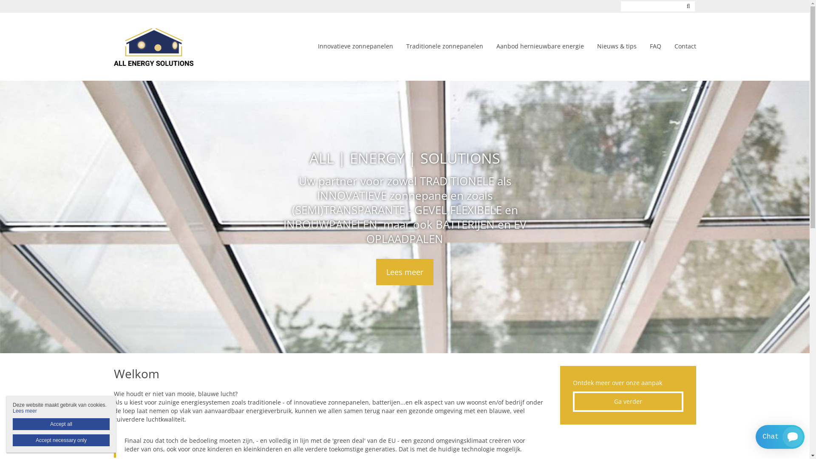 This screenshot has height=459, width=816. Describe the element at coordinates (445, 47) in the screenshot. I see `Traditionele zonnepanelen` at that location.